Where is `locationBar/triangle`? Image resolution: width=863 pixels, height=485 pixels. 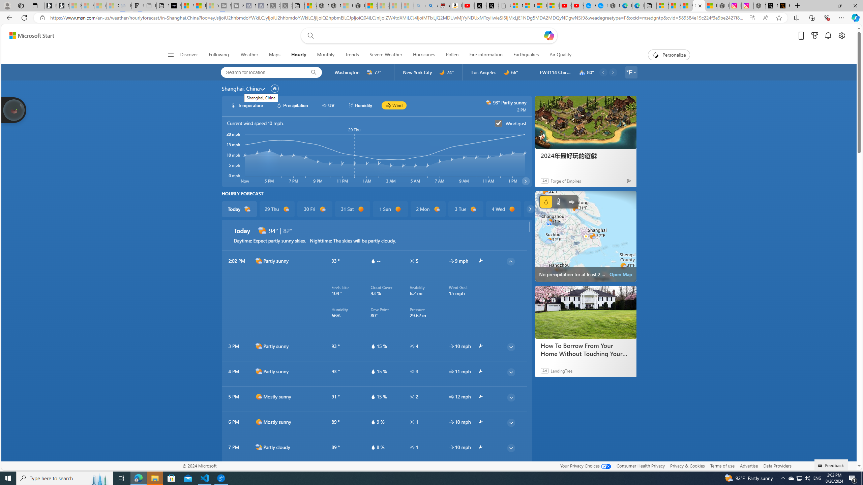 locationBar/triangle is located at coordinates (634, 72).